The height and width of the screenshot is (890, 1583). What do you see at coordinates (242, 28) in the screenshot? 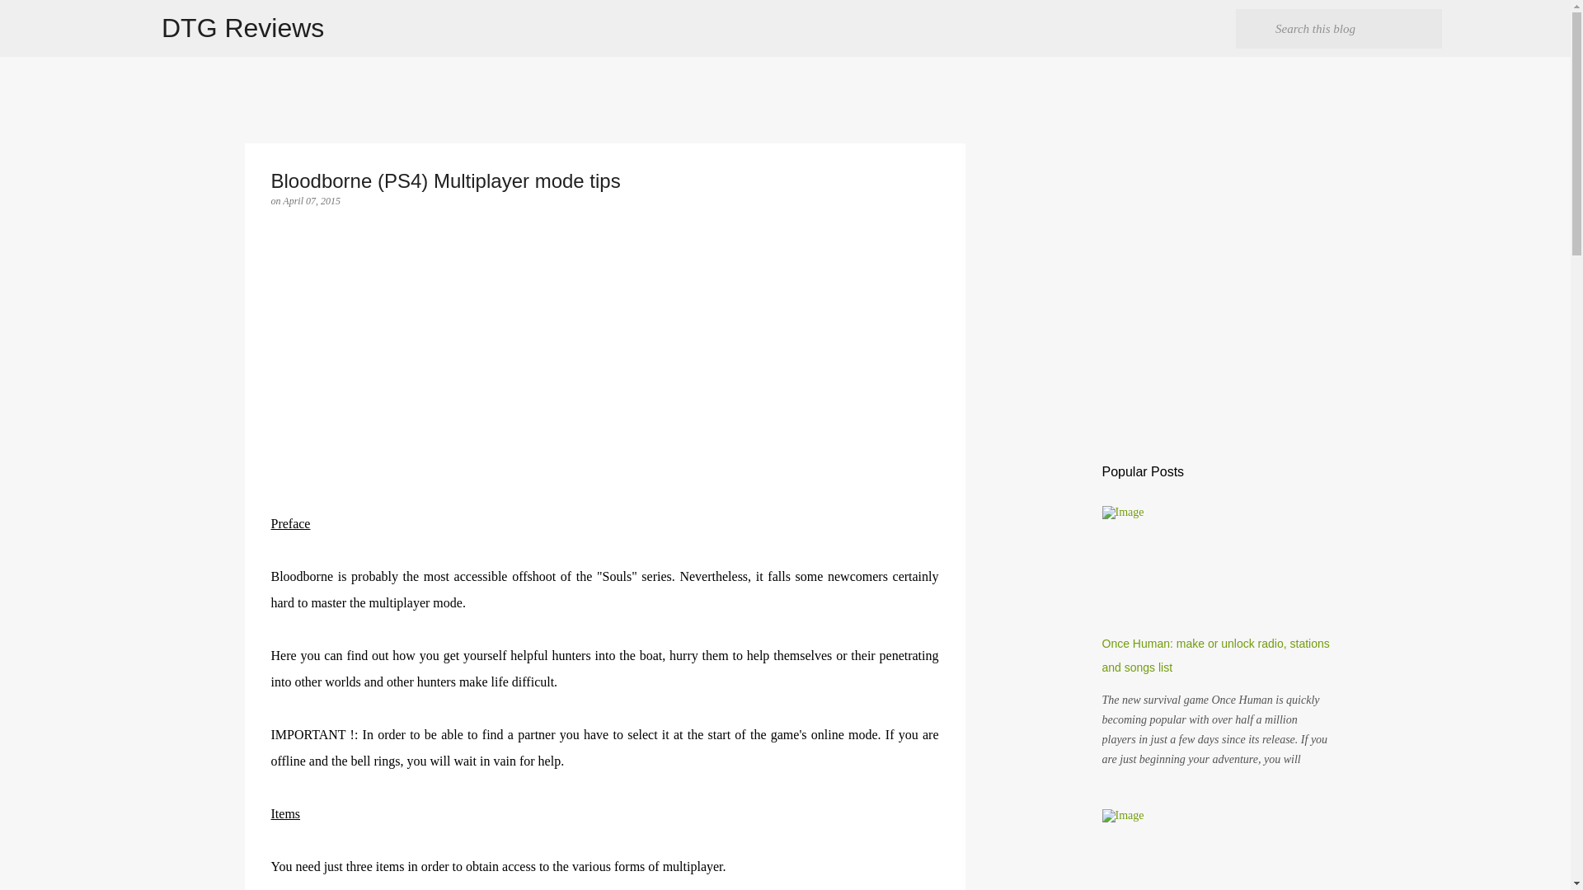
I see `DTG Reviews` at bounding box center [242, 28].